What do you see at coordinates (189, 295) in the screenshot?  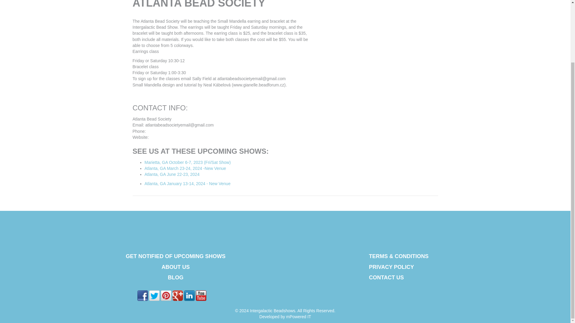 I see `LinkedIn` at bounding box center [189, 295].